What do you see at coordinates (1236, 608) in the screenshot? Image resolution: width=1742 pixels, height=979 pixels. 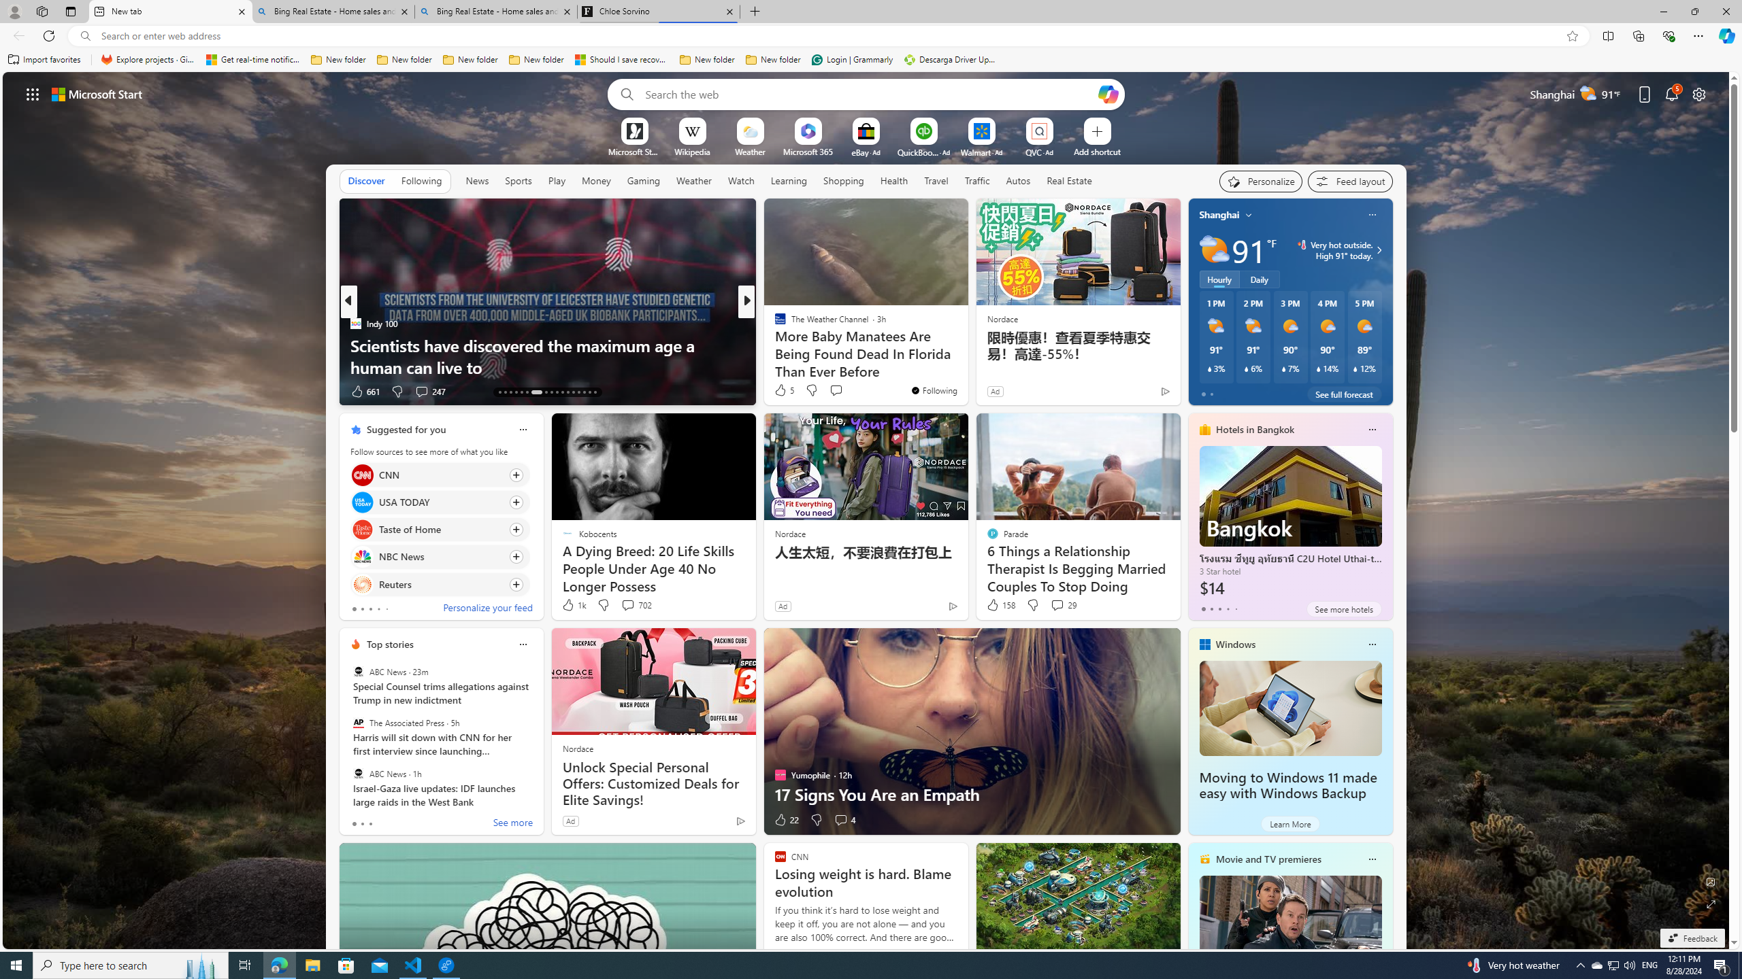 I see `tab-4` at bounding box center [1236, 608].